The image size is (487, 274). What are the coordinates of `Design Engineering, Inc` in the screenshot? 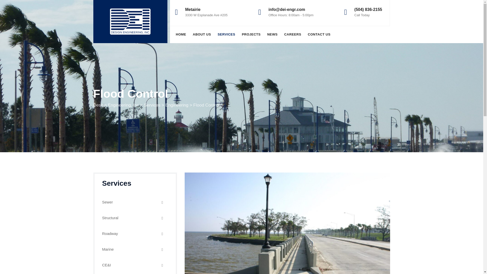 It's located at (116, 105).